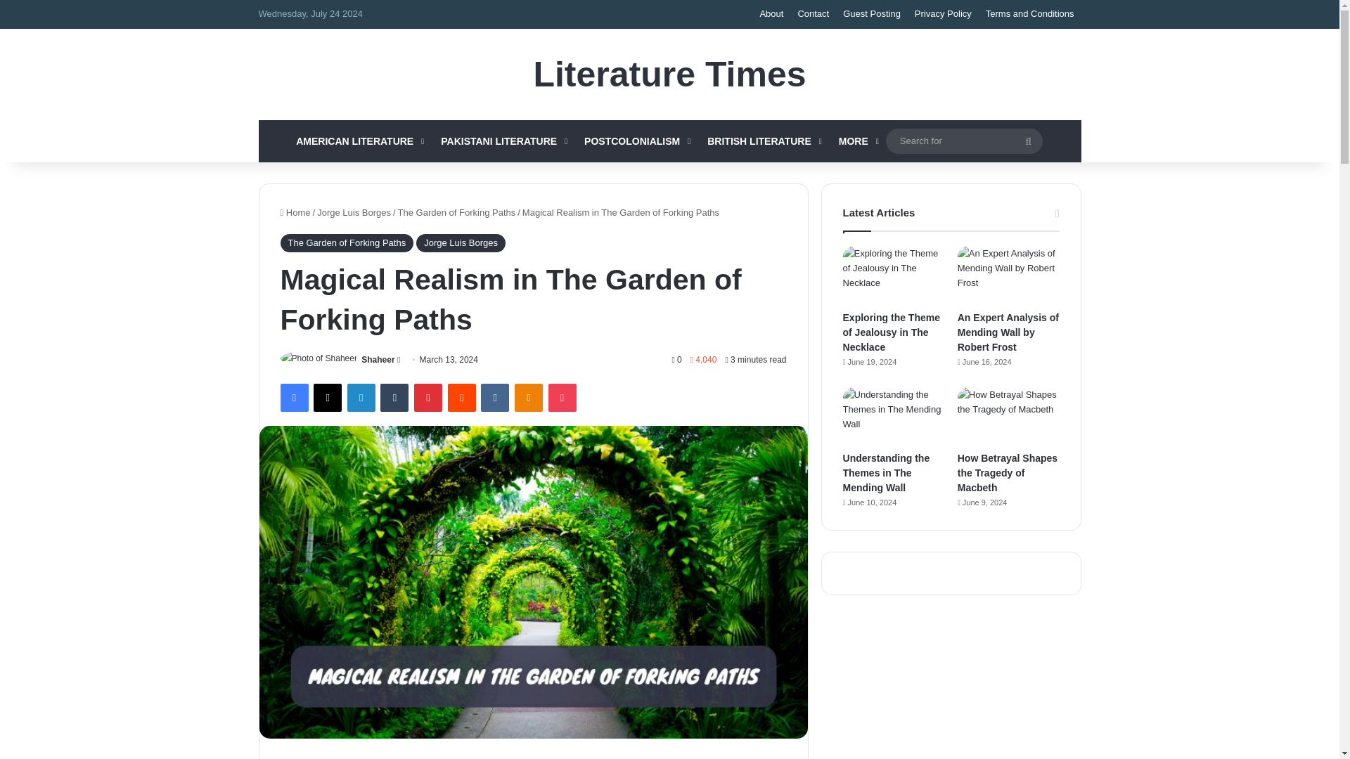 The width and height of the screenshot is (1350, 759). What do you see at coordinates (636, 141) in the screenshot?
I see `POSTCOLONIALISM` at bounding box center [636, 141].